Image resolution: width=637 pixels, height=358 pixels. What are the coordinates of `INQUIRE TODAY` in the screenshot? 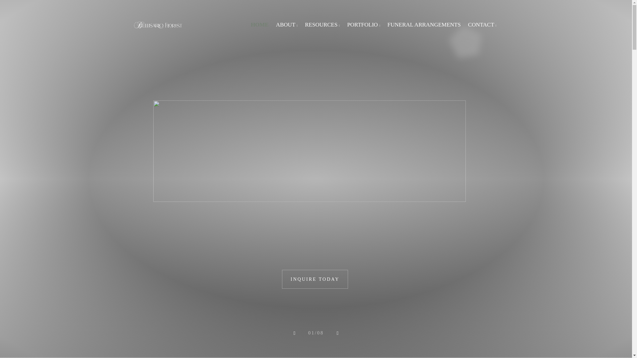 It's located at (315, 279).